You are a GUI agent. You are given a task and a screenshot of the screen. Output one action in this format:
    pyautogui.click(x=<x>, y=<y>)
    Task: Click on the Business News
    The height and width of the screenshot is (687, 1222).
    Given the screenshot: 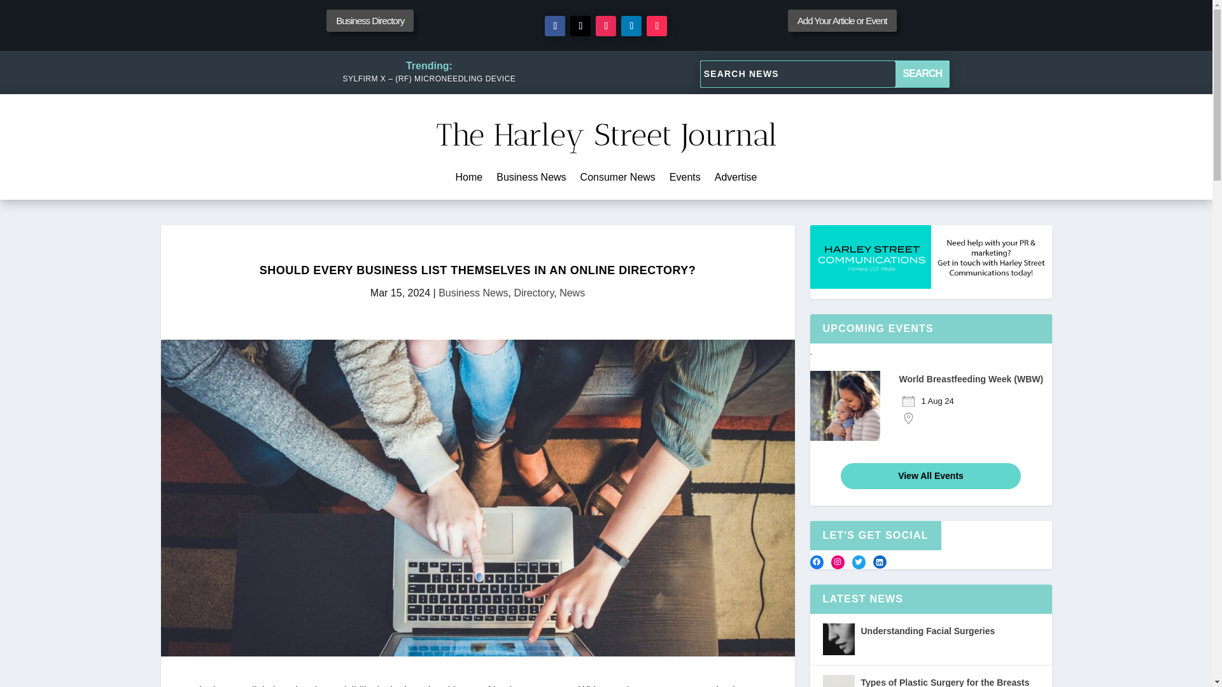 What is the action you would take?
    pyautogui.click(x=531, y=179)
    